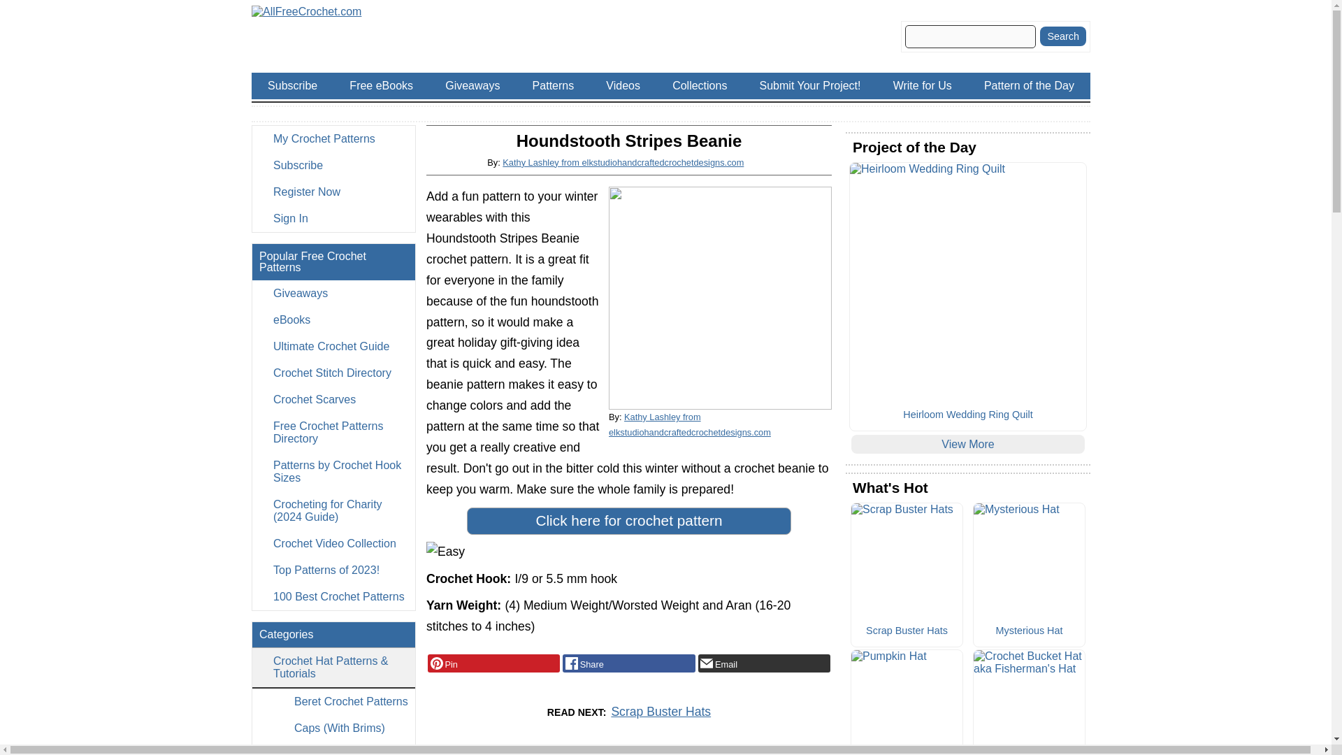 The image size is (1342, 755). I want to click on Sign In, so click(333, 218).